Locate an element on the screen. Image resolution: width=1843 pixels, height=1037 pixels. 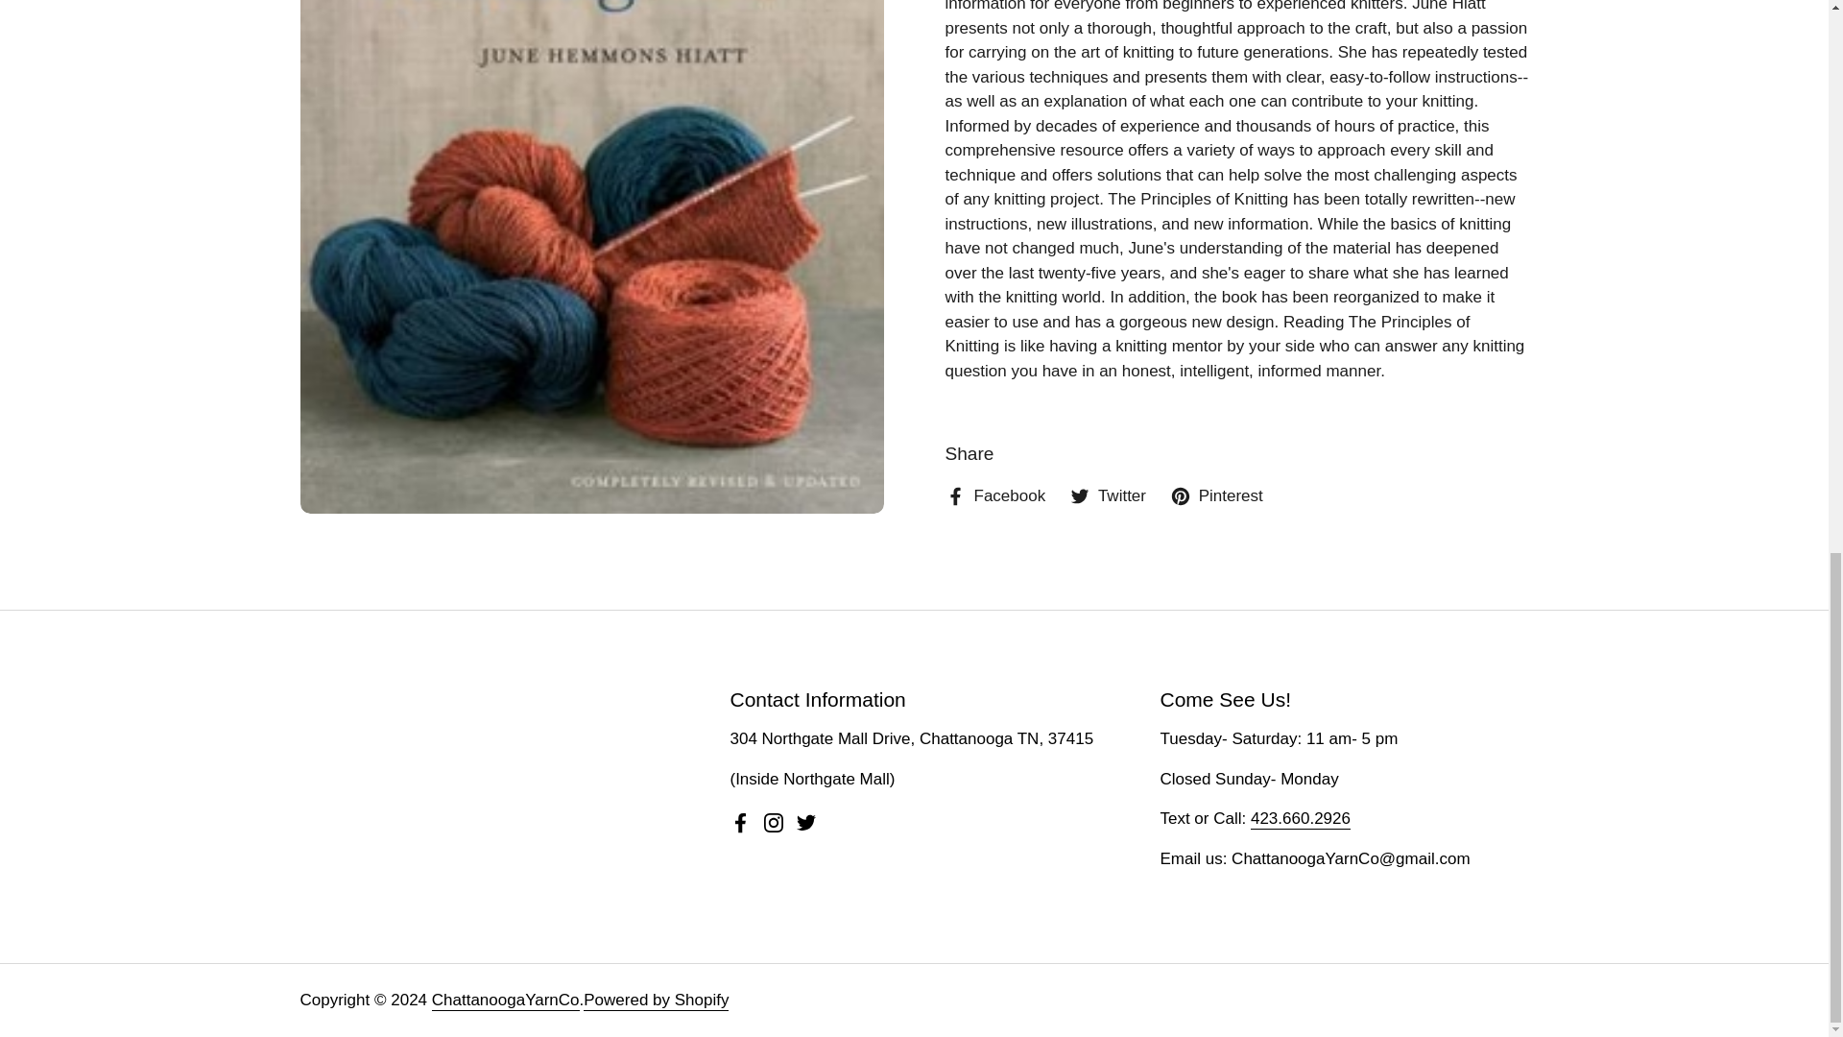
Powered by Shopify is located at coordinates (656, 1001).